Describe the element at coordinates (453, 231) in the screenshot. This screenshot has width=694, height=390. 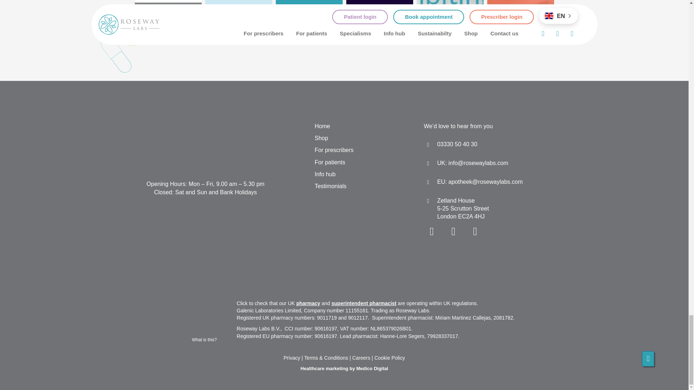
I see `LinkedIn` at that location.